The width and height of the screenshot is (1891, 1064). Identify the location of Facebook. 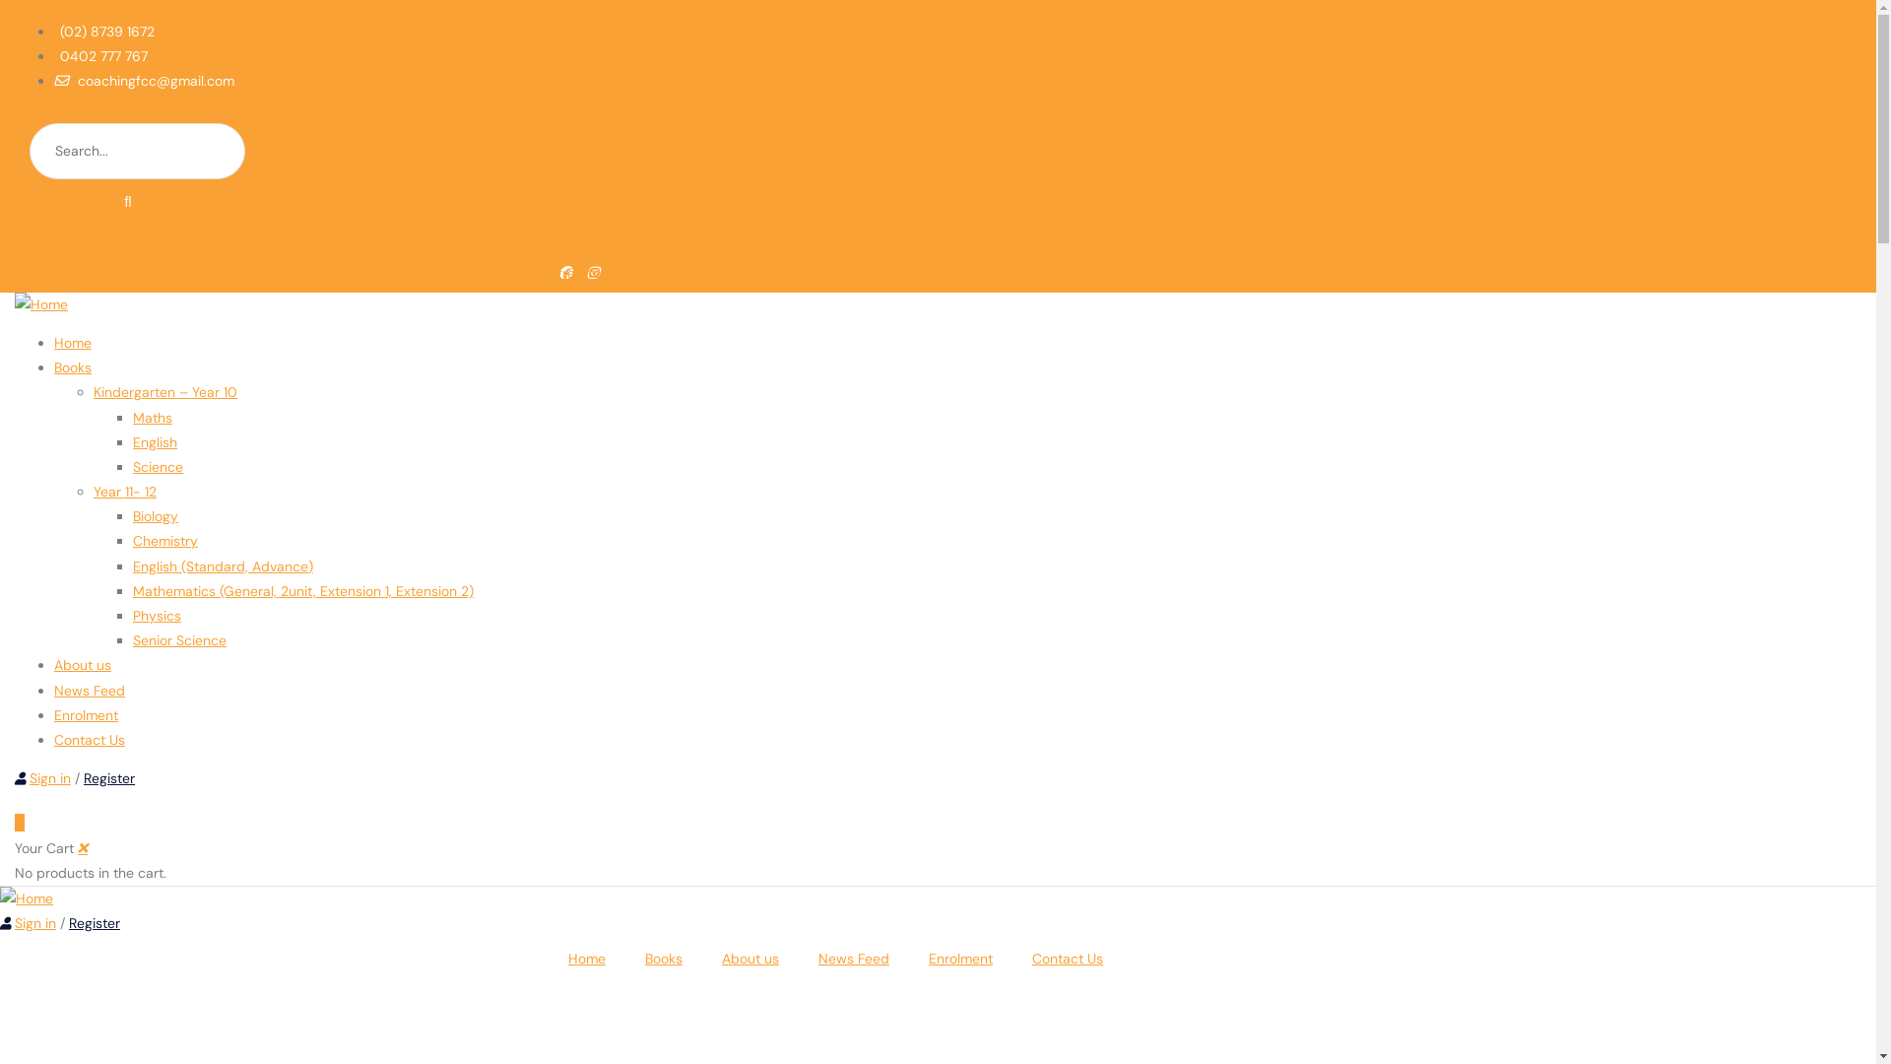
(534, 273).